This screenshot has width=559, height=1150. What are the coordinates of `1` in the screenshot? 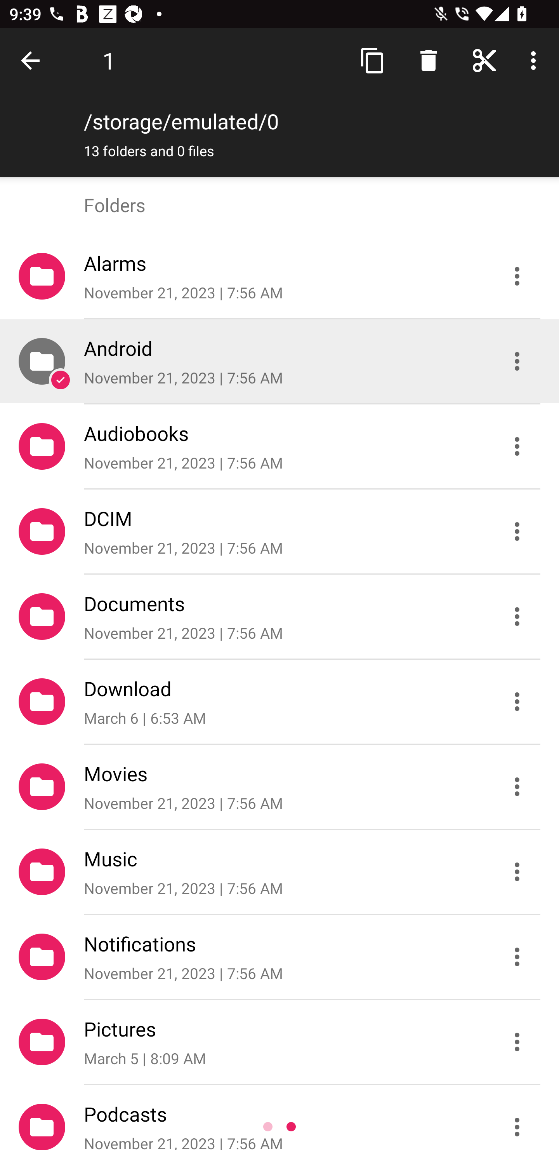 It's located at (109, 60).